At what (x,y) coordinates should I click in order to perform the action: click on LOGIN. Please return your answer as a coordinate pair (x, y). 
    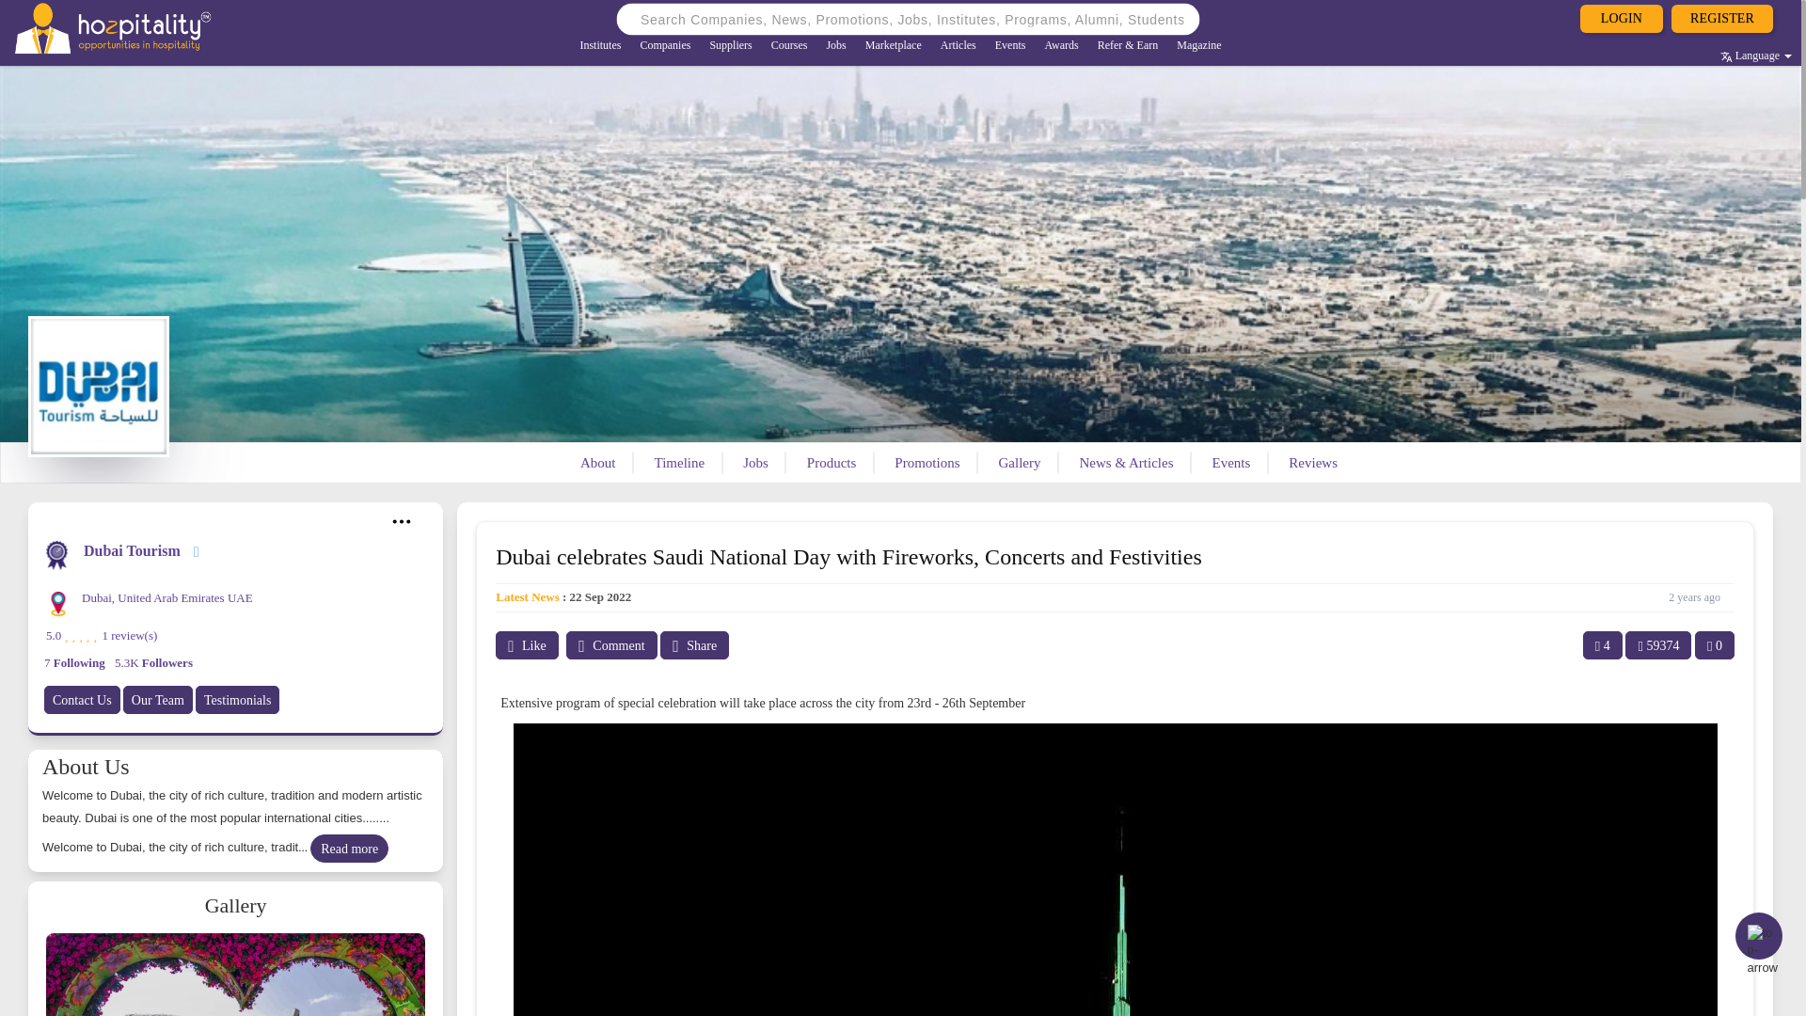
    Looking at the image, I should click on (1622, 19).